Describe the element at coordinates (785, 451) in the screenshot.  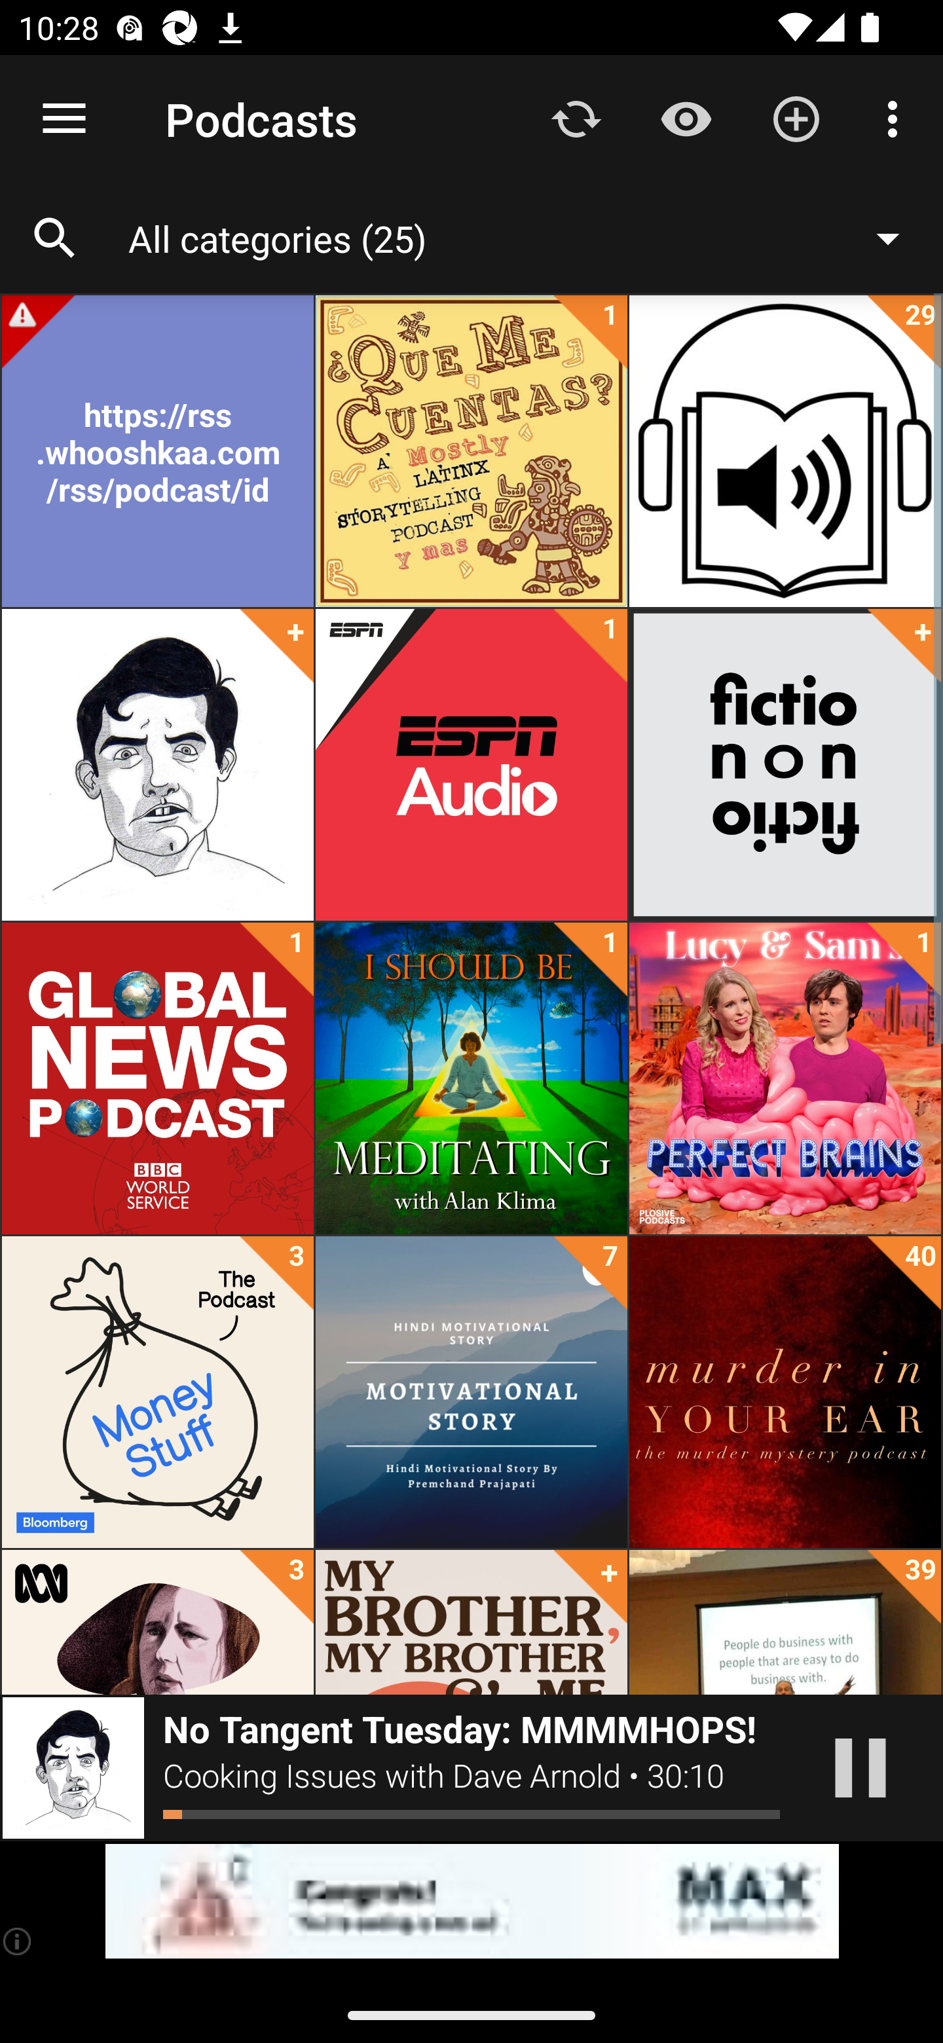
I see `Audiobooks 29` at that location.